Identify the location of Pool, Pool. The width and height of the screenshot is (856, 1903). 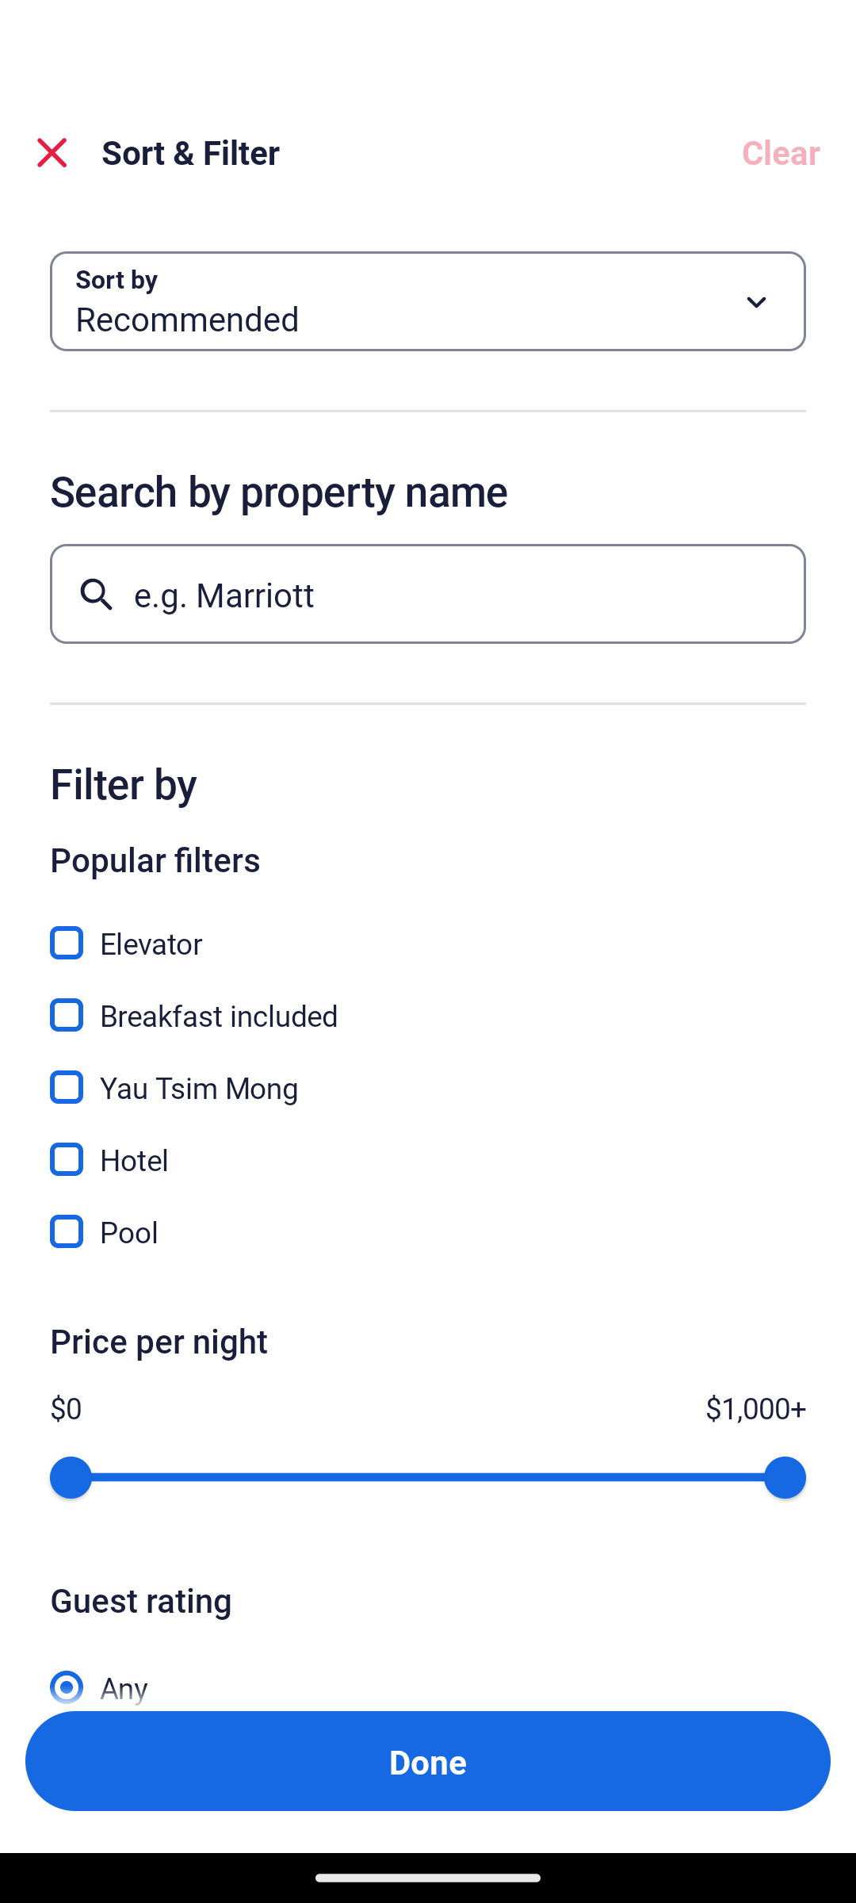
(428, 1232).